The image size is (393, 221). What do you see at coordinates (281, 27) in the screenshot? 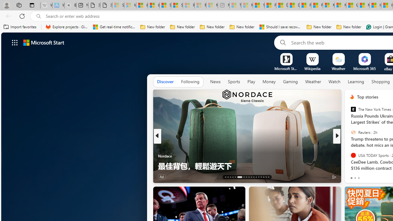
I see `Should I save recovered Word documents? - Microsoft Support` at bounding box center [281, 27].